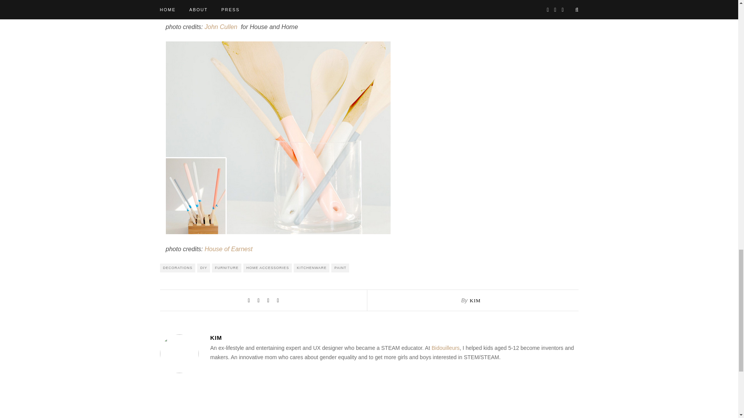 Image resolution: width=744 pixels, height=418 pixels. I want to click on DIY, so click(203, 268).